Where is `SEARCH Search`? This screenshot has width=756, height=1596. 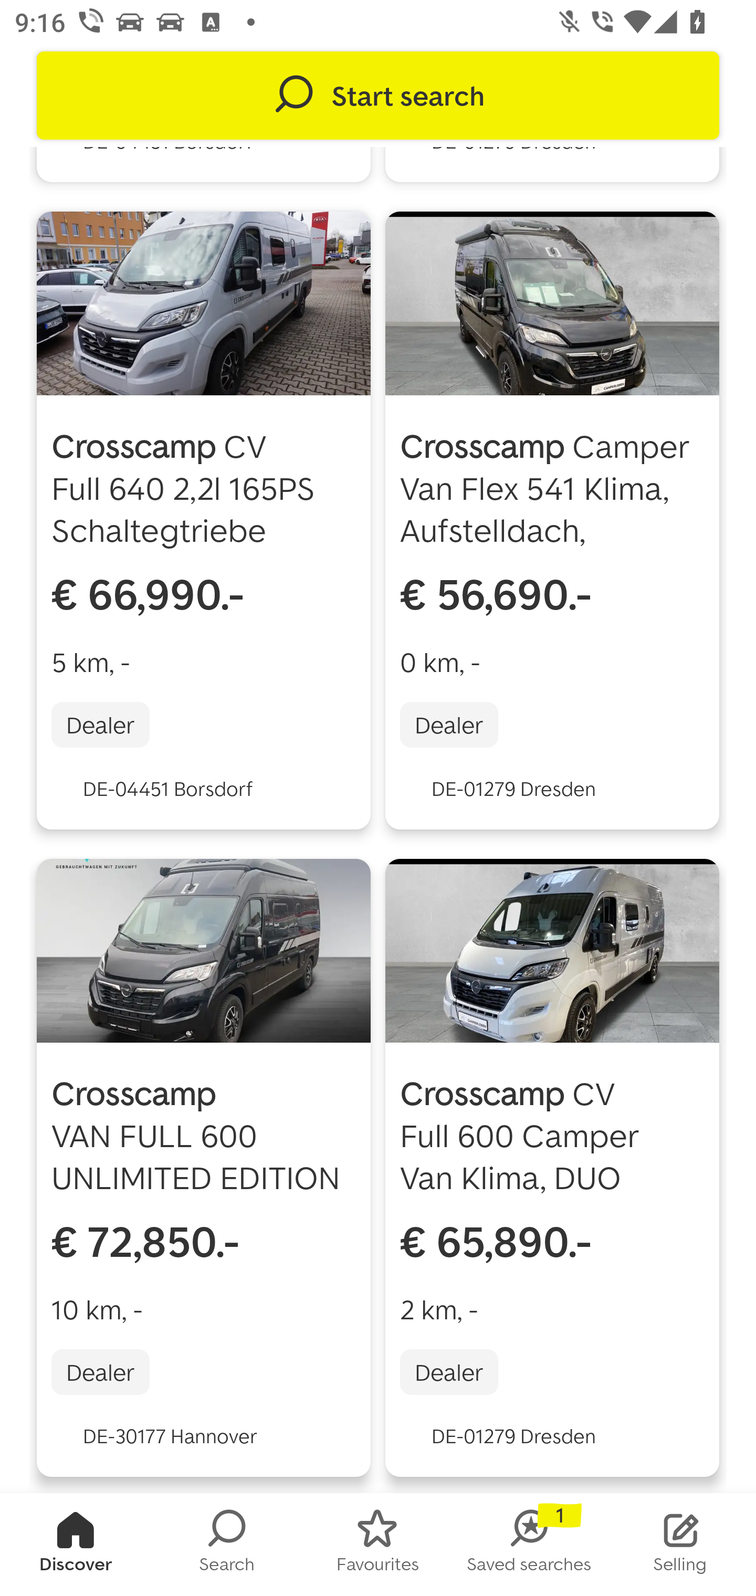 SEARCH Search is located at coordinates (227, 1545).